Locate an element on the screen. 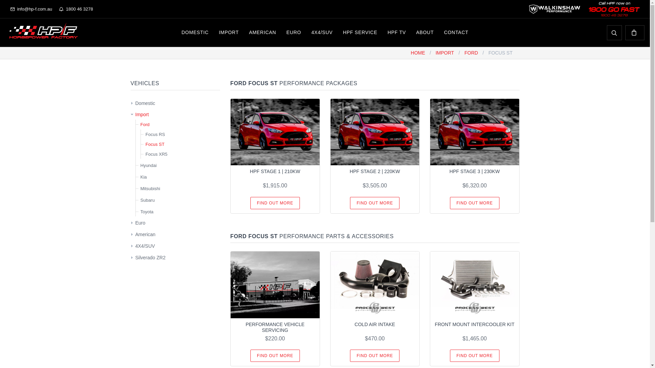  Silverado ZR2 is located at coordinates (150, 258).